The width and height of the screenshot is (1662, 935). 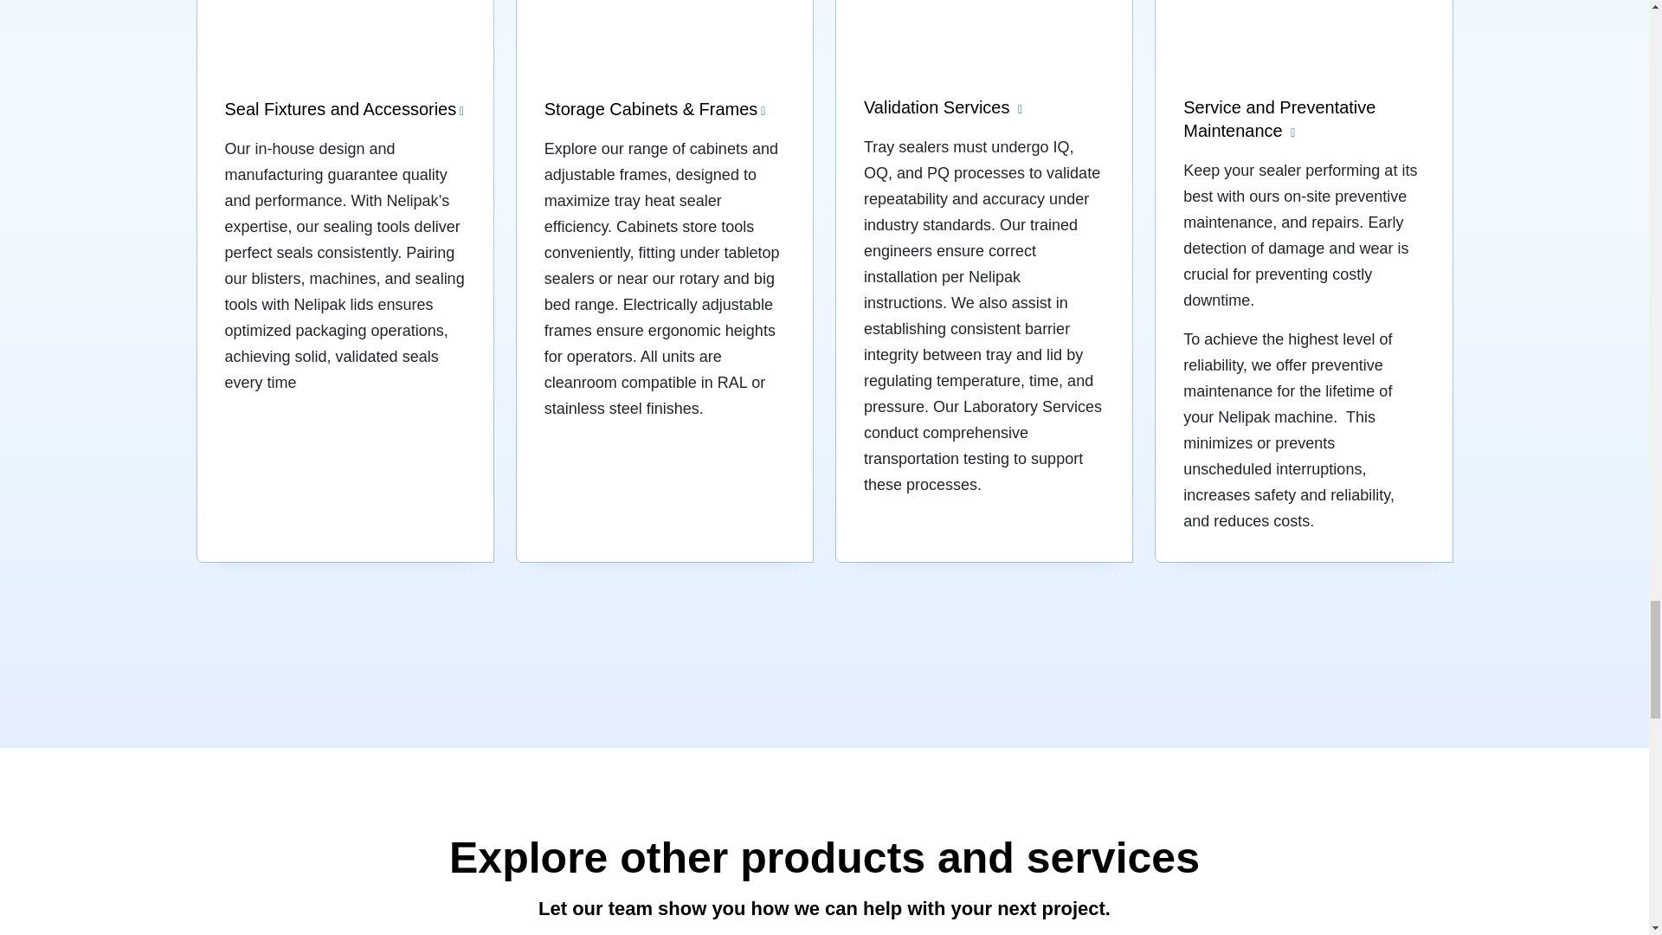 What do you see at coordinates (665, 281) in the screenshot?
I see `Storage Cabinets` at bounding box center [665, 281].